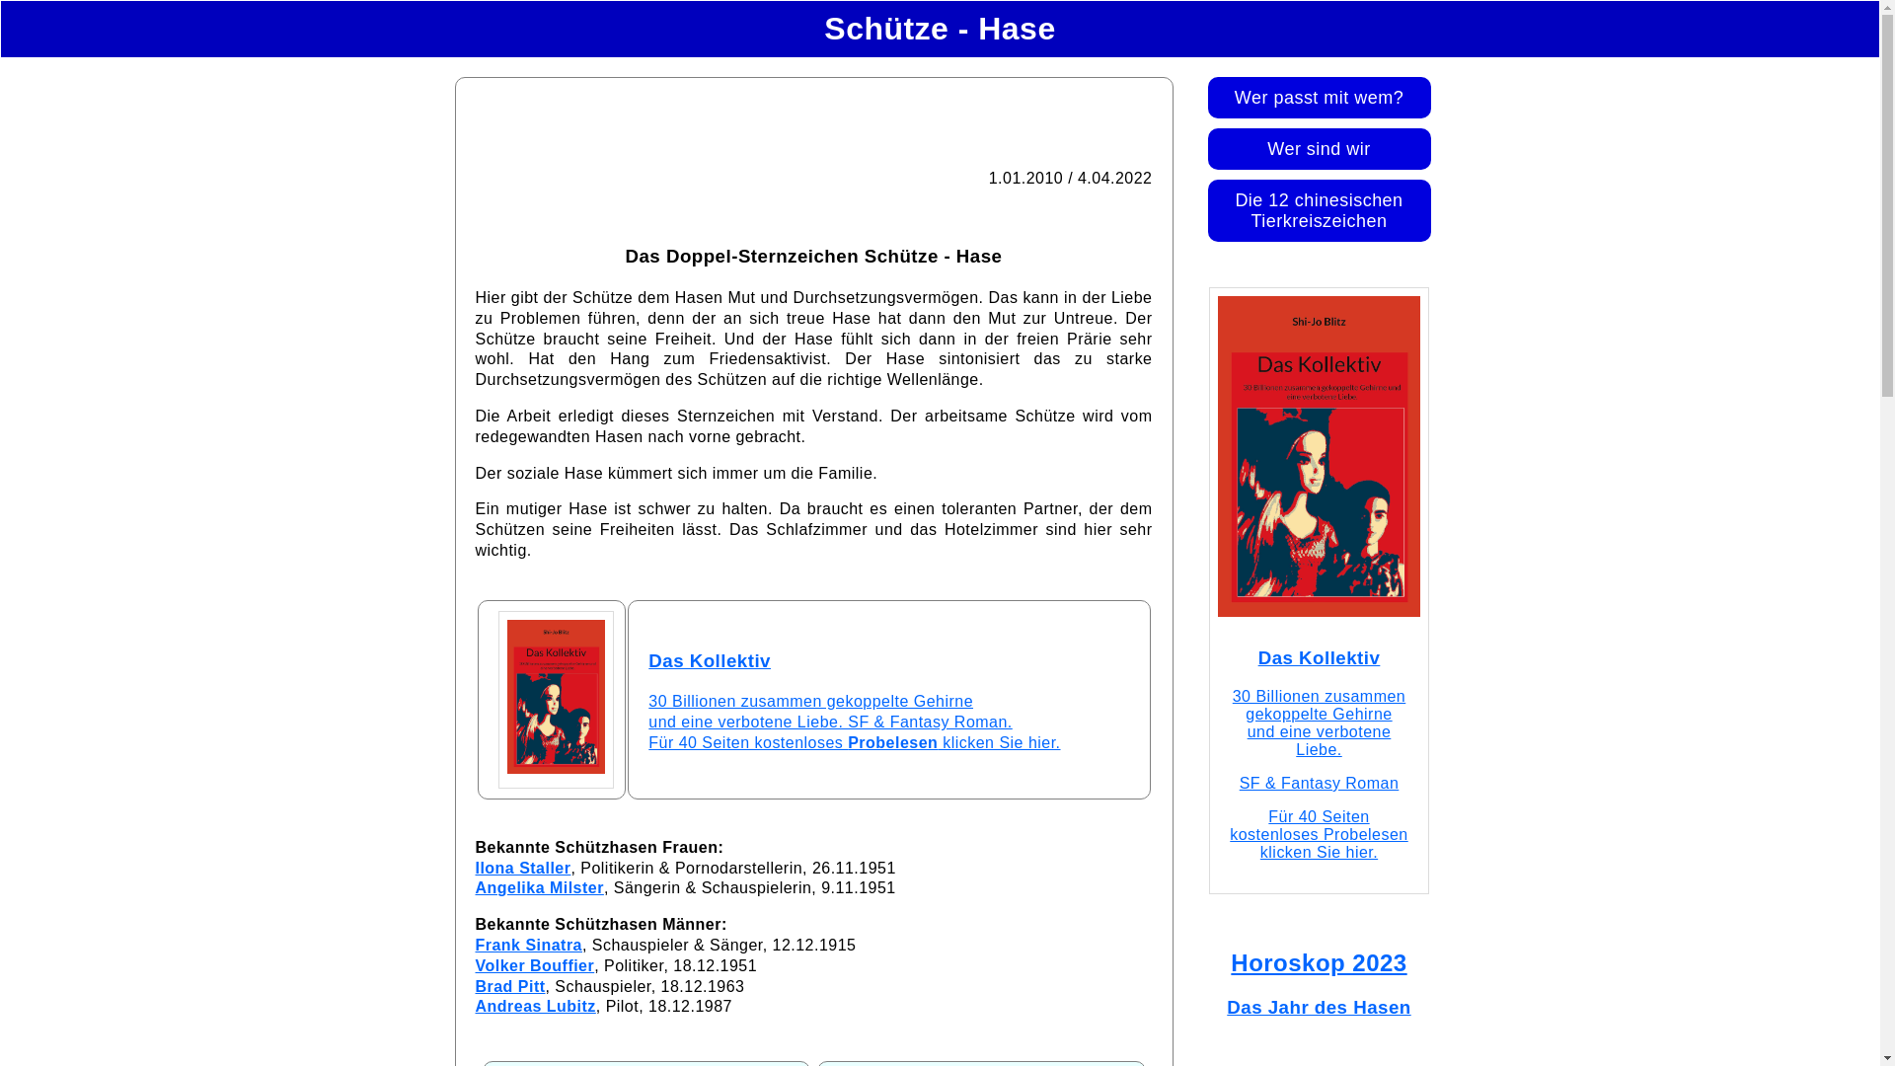 The width and height of the screenshot is (1895, 1066). Describe the element at coordinates (535, 965) in the screenshot. I see `Volker Bouffier` at that location.